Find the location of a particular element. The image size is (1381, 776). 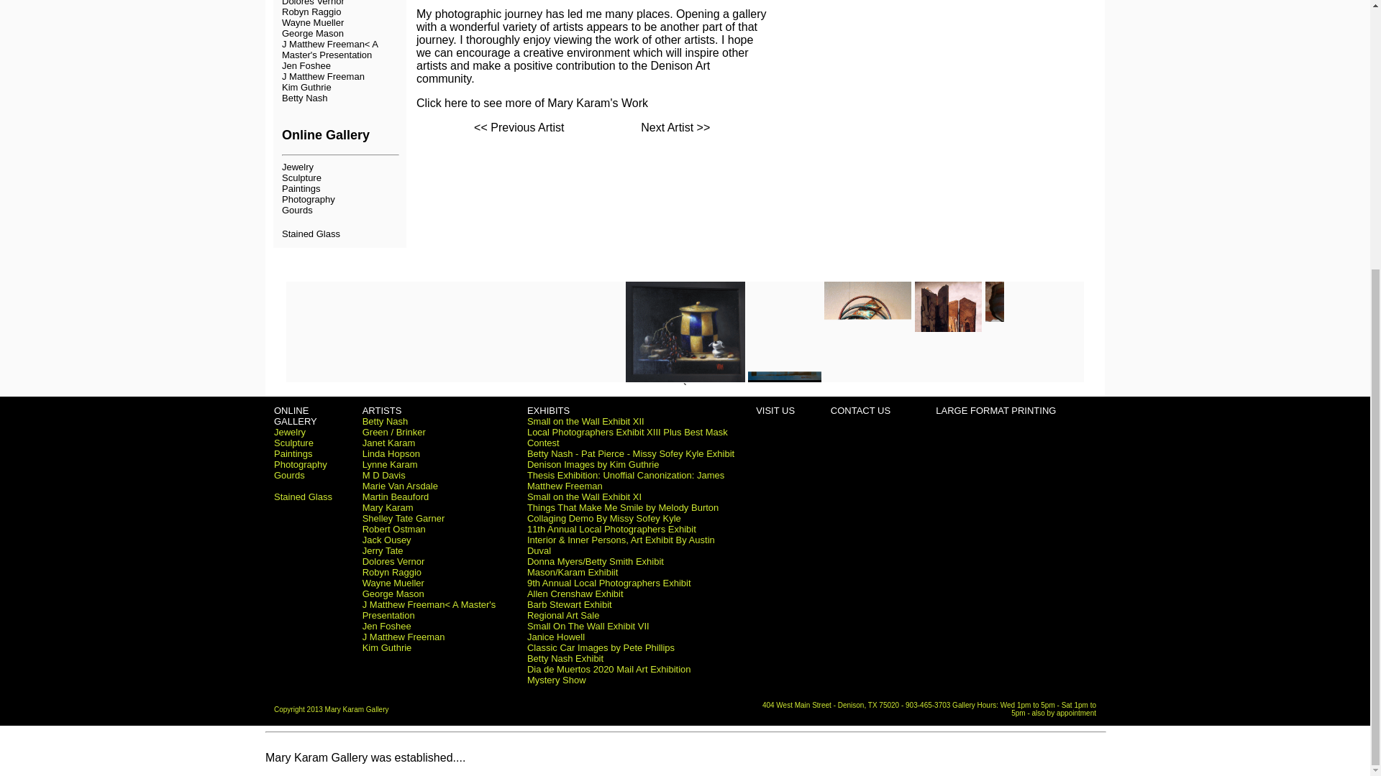

Paintings is located at coordinates (301, 188).